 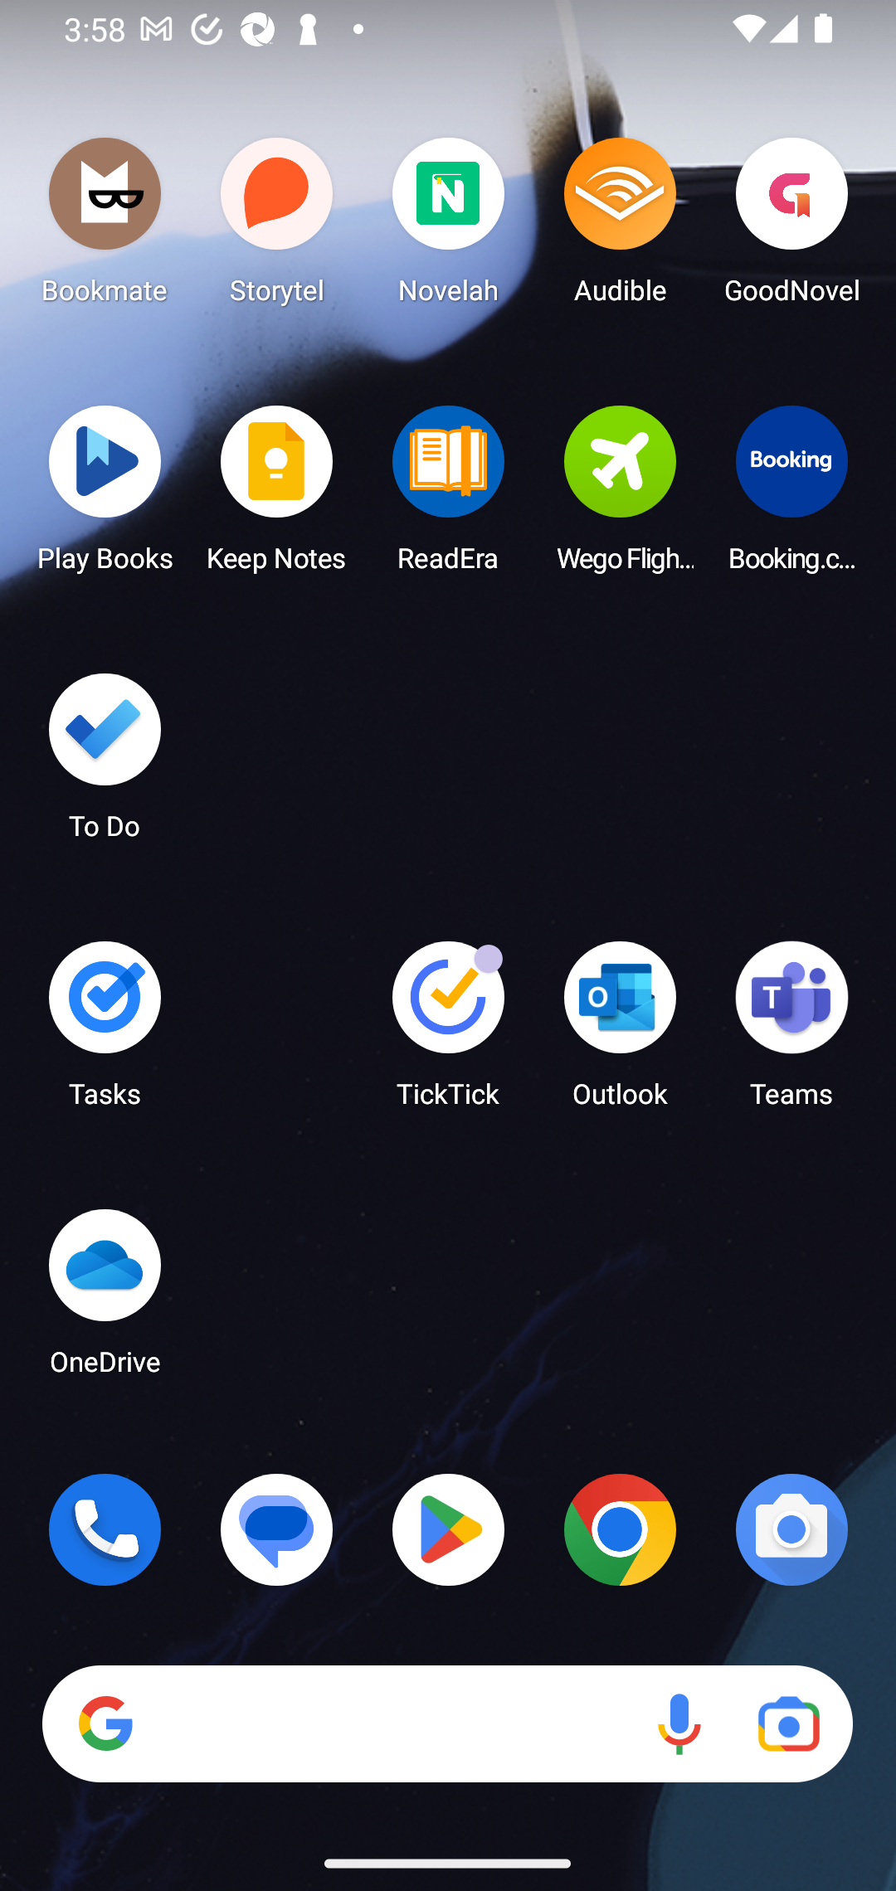 What do you see at coordinates (620, 1529) in the screenshot?
I see `Chrome` at bounding box center [620, 1529].